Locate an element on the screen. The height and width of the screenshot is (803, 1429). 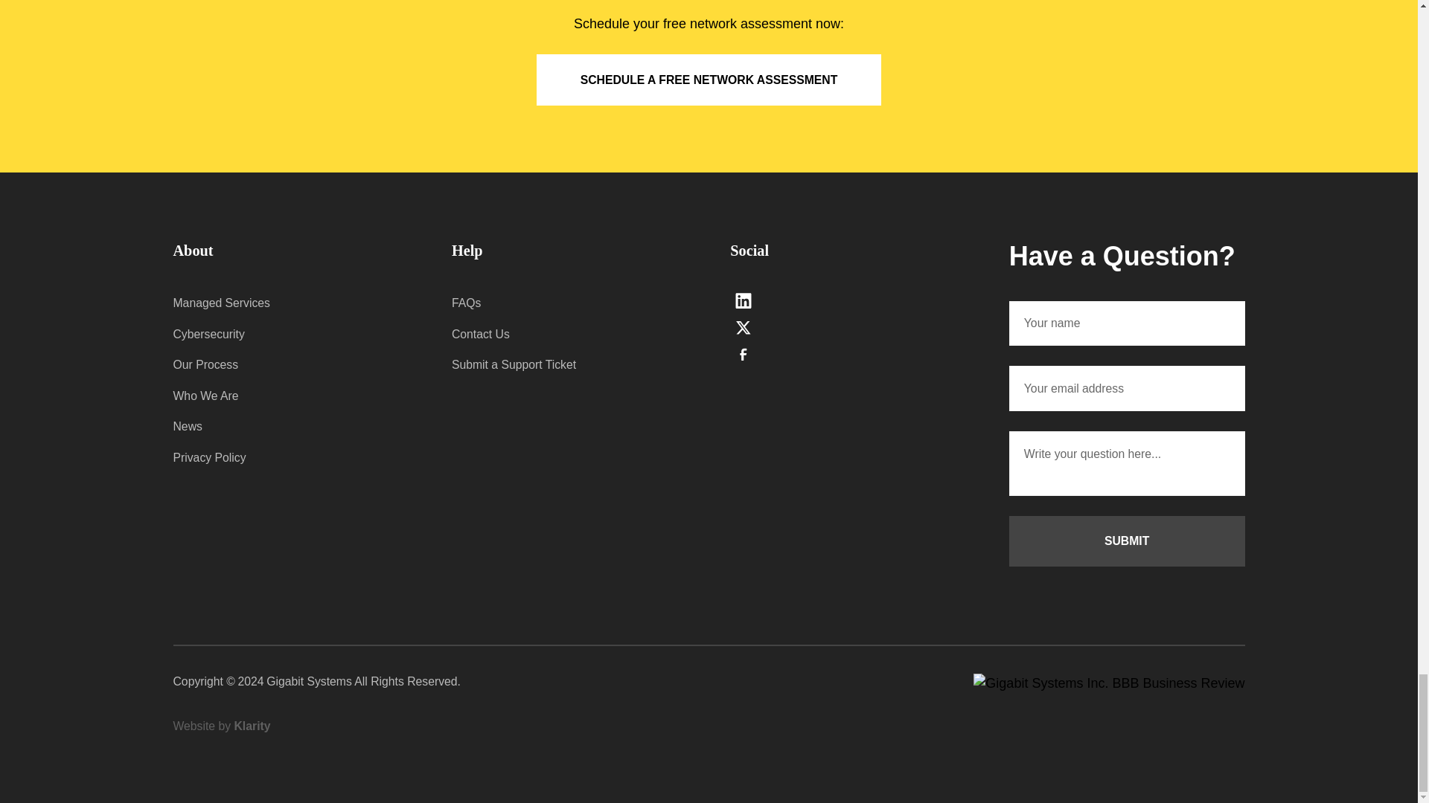
Our Process is located at coordinates (290, 364).